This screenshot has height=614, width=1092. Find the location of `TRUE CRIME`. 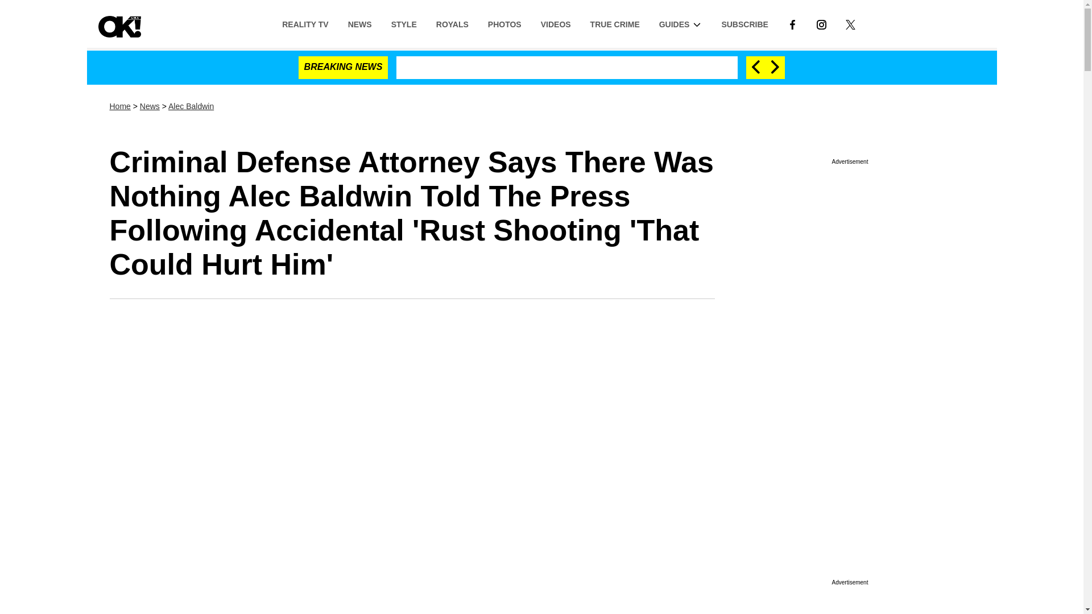

TRUE CRIME is located at coordinates (615, 23).